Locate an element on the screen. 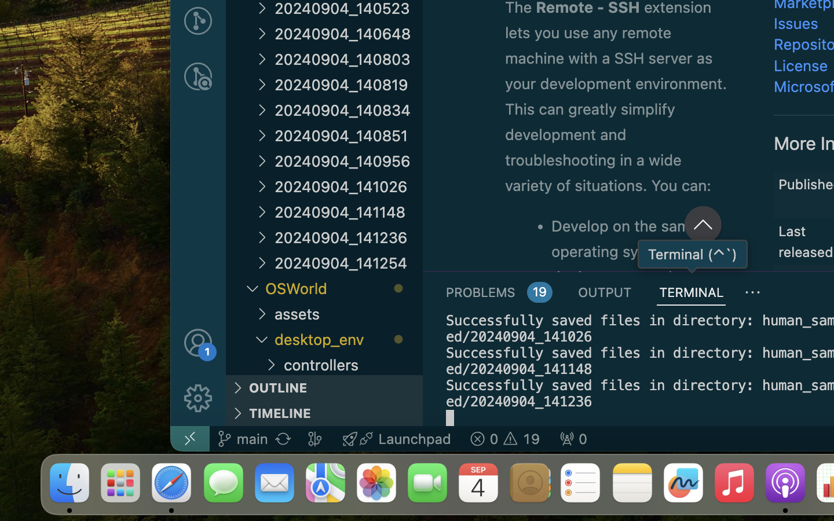 This screenshot has width=834, height=521. desktop_env  is located at coordinates (349, 339).